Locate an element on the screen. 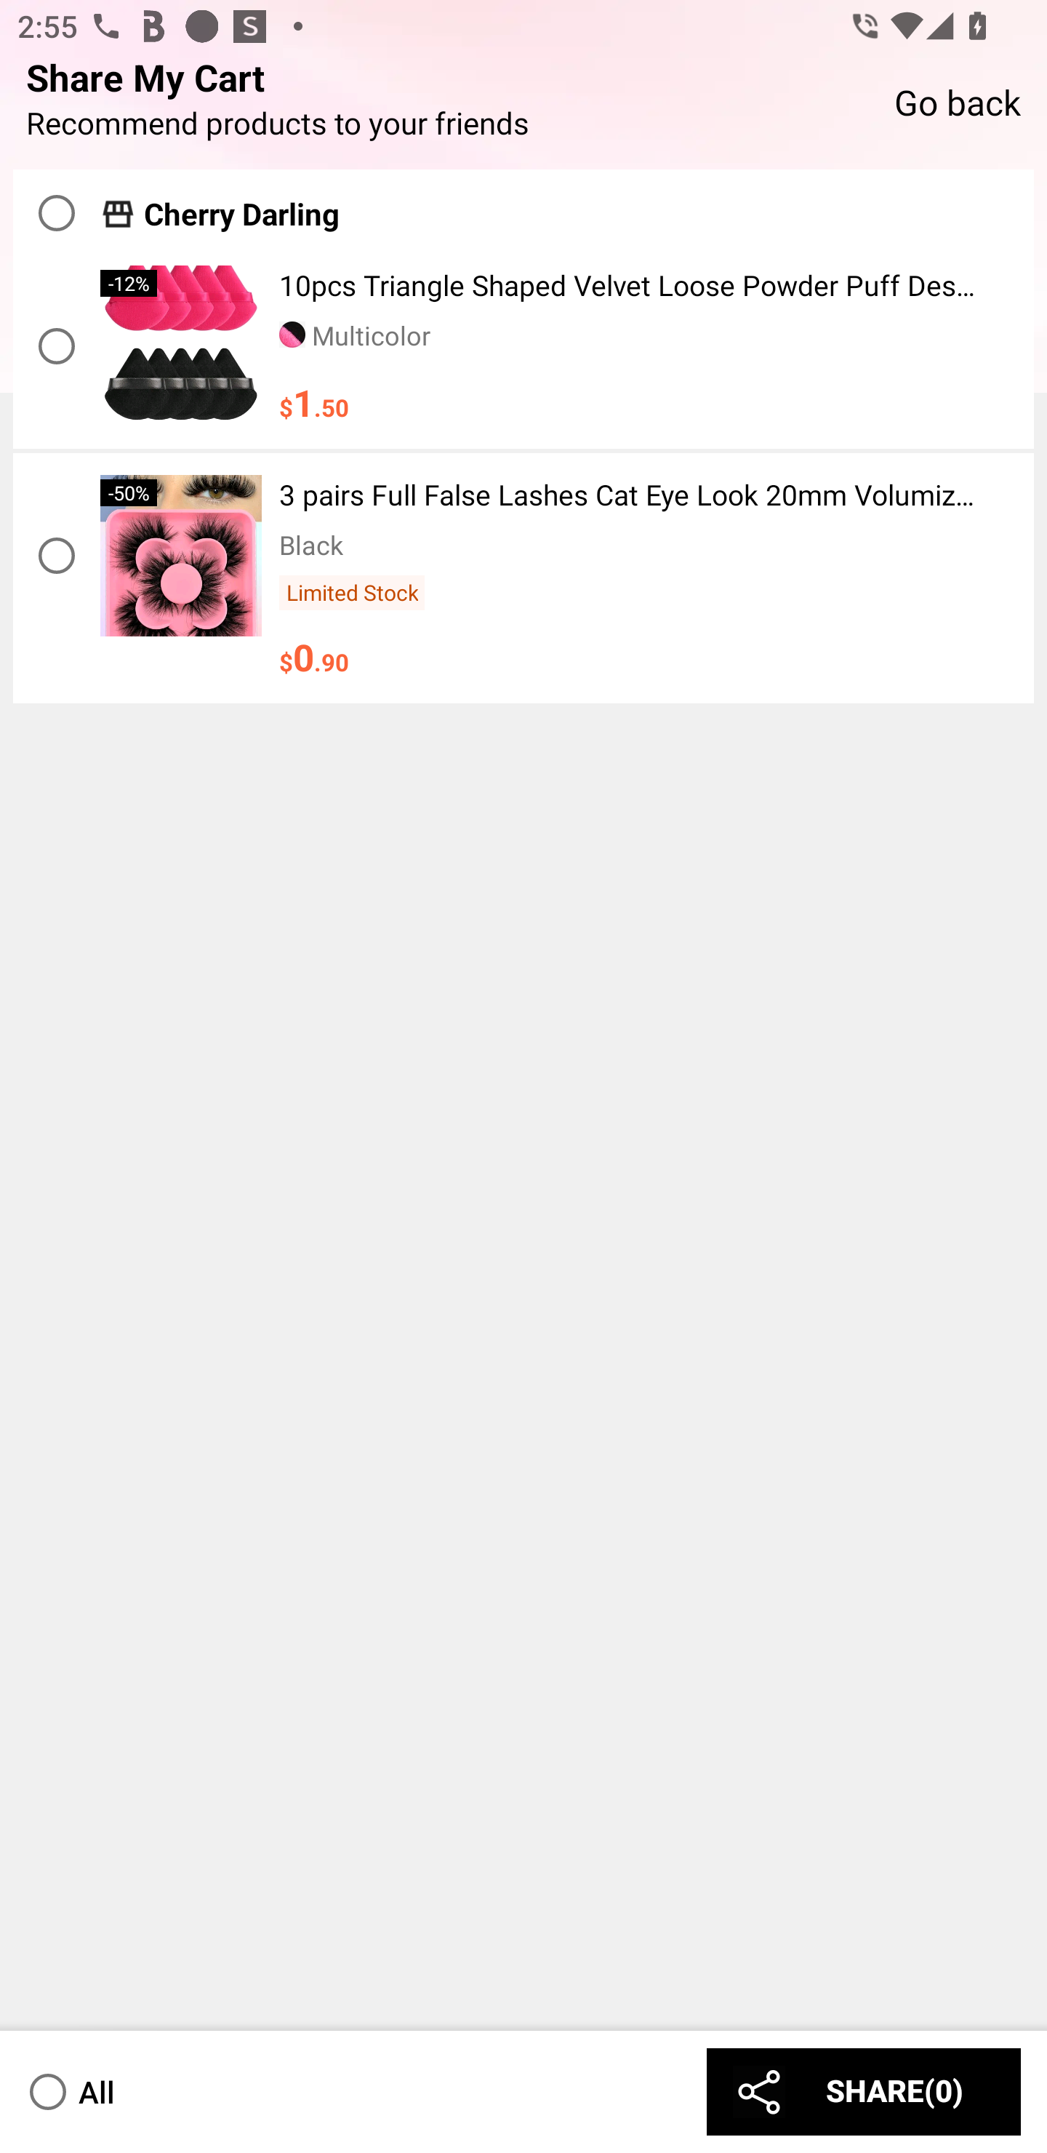 The height and width of the screenshot is (2153, 1047). SHARE(0) is located at coordinates (864, 2091).